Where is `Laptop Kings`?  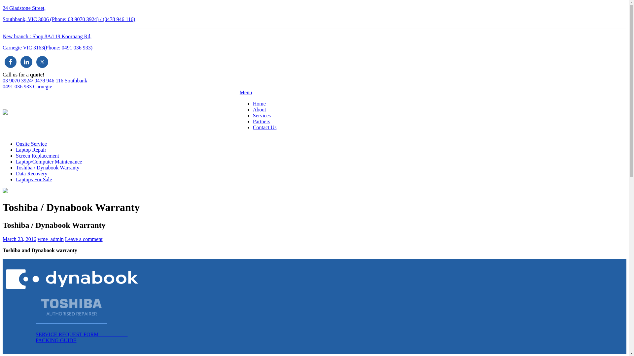 Laptop Kings is located at coordinates (5, 113).